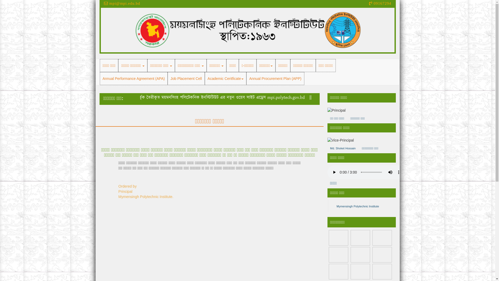 Image resolution: width=499 pixels, height=281 pixels. What do you see at coordinates (186, 79) in the screenshot?
I see `Job Placement Cell` at bounding box center [186, 79].